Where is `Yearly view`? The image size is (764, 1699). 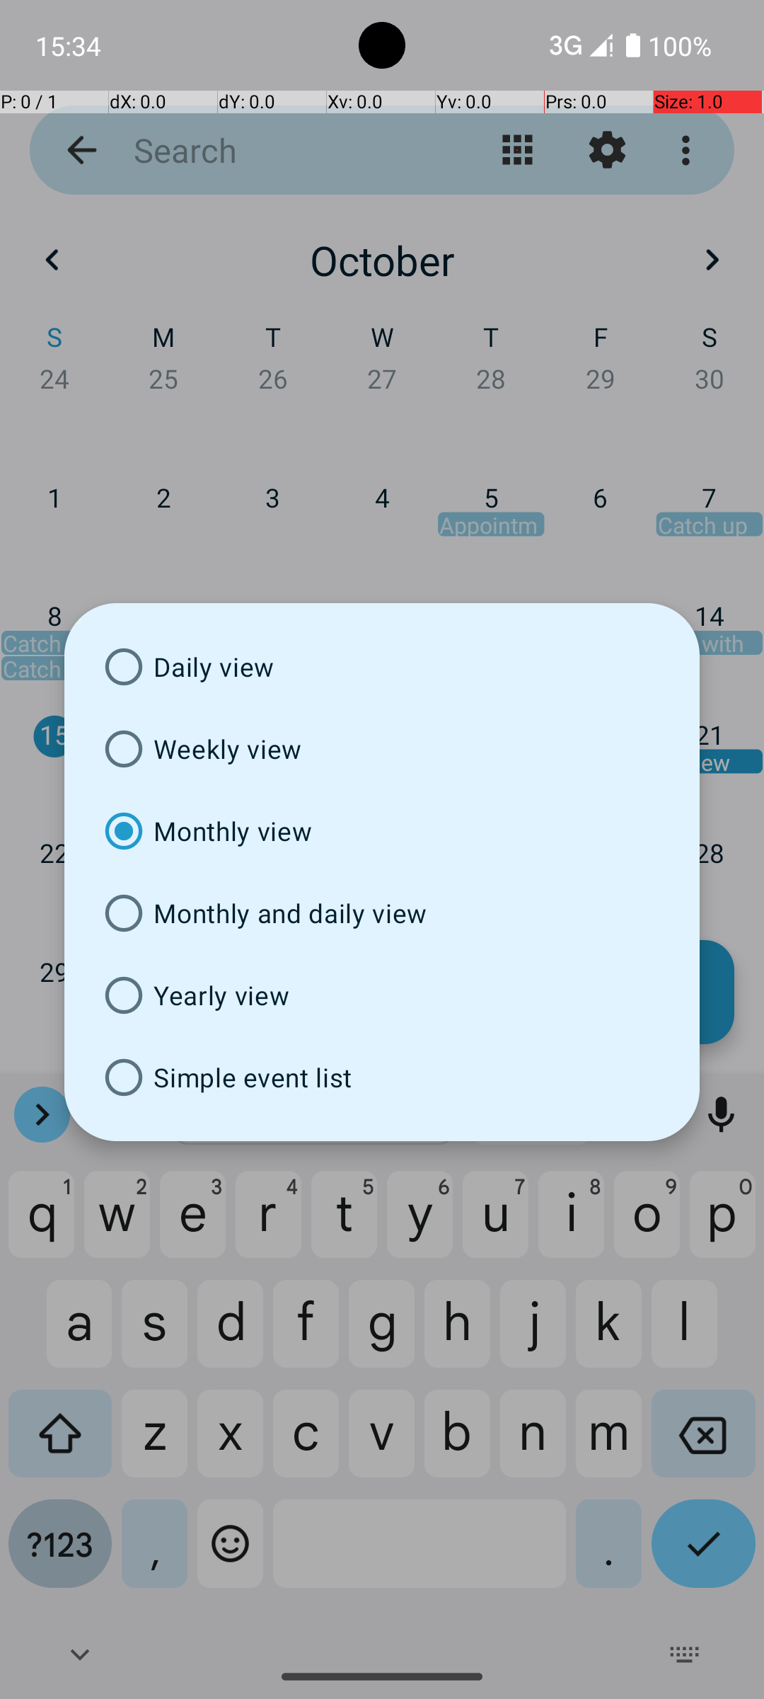
Yearly view is located at coordinates (382, 995).